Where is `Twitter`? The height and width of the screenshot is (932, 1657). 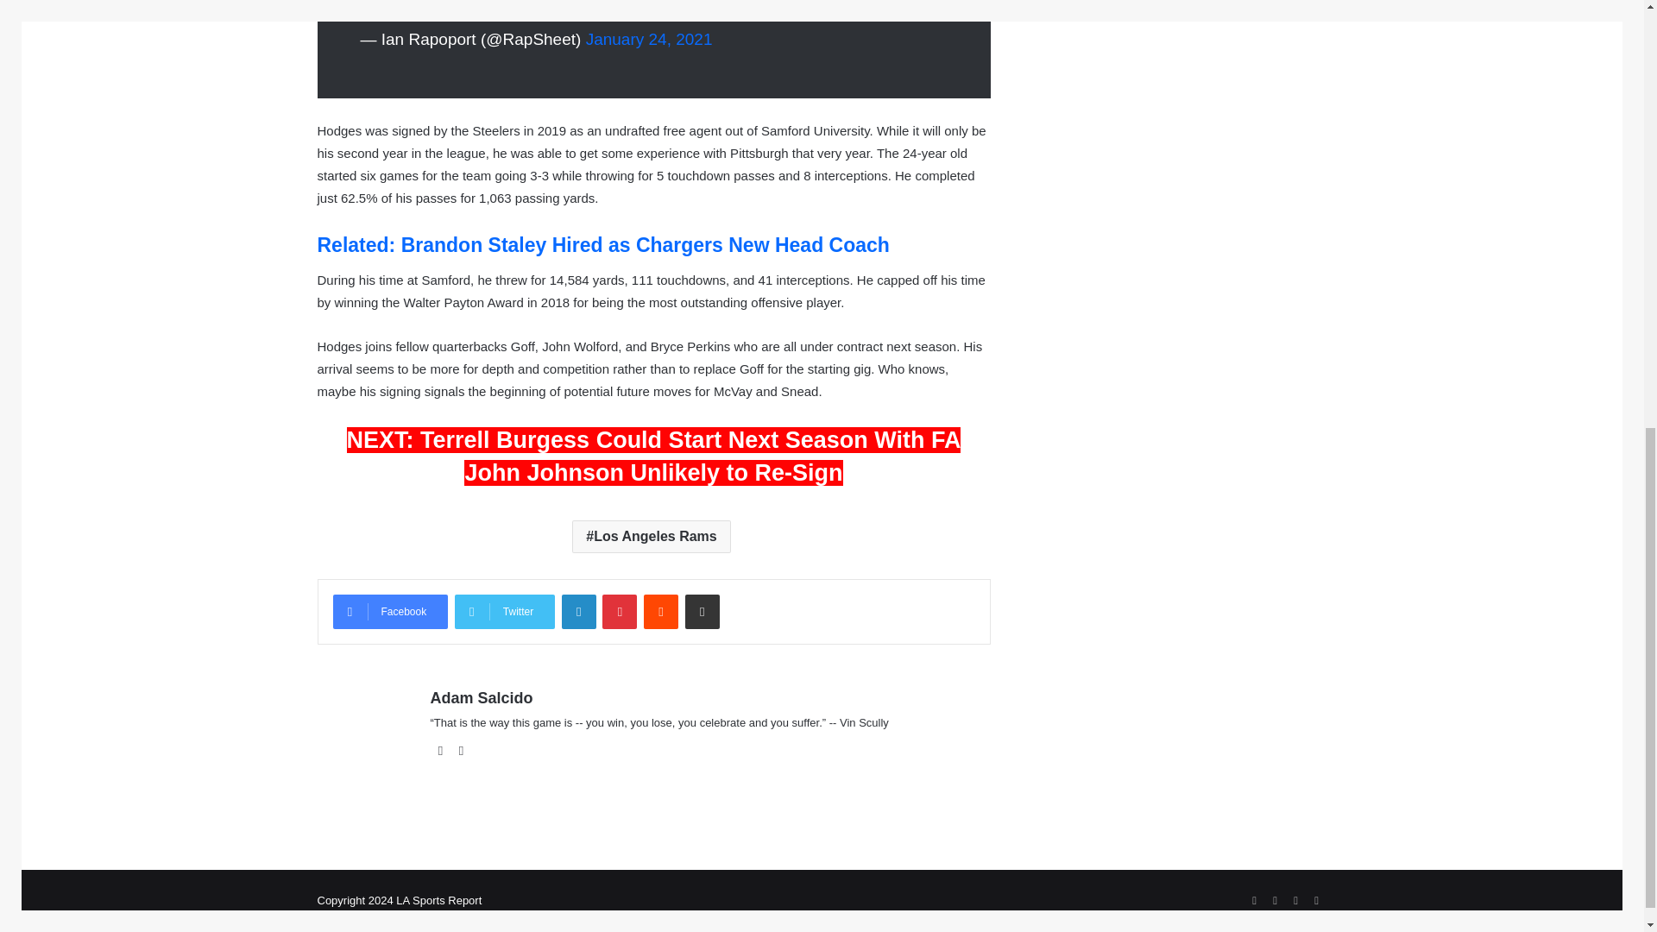 Twitter is located at coordinates (504, 612).